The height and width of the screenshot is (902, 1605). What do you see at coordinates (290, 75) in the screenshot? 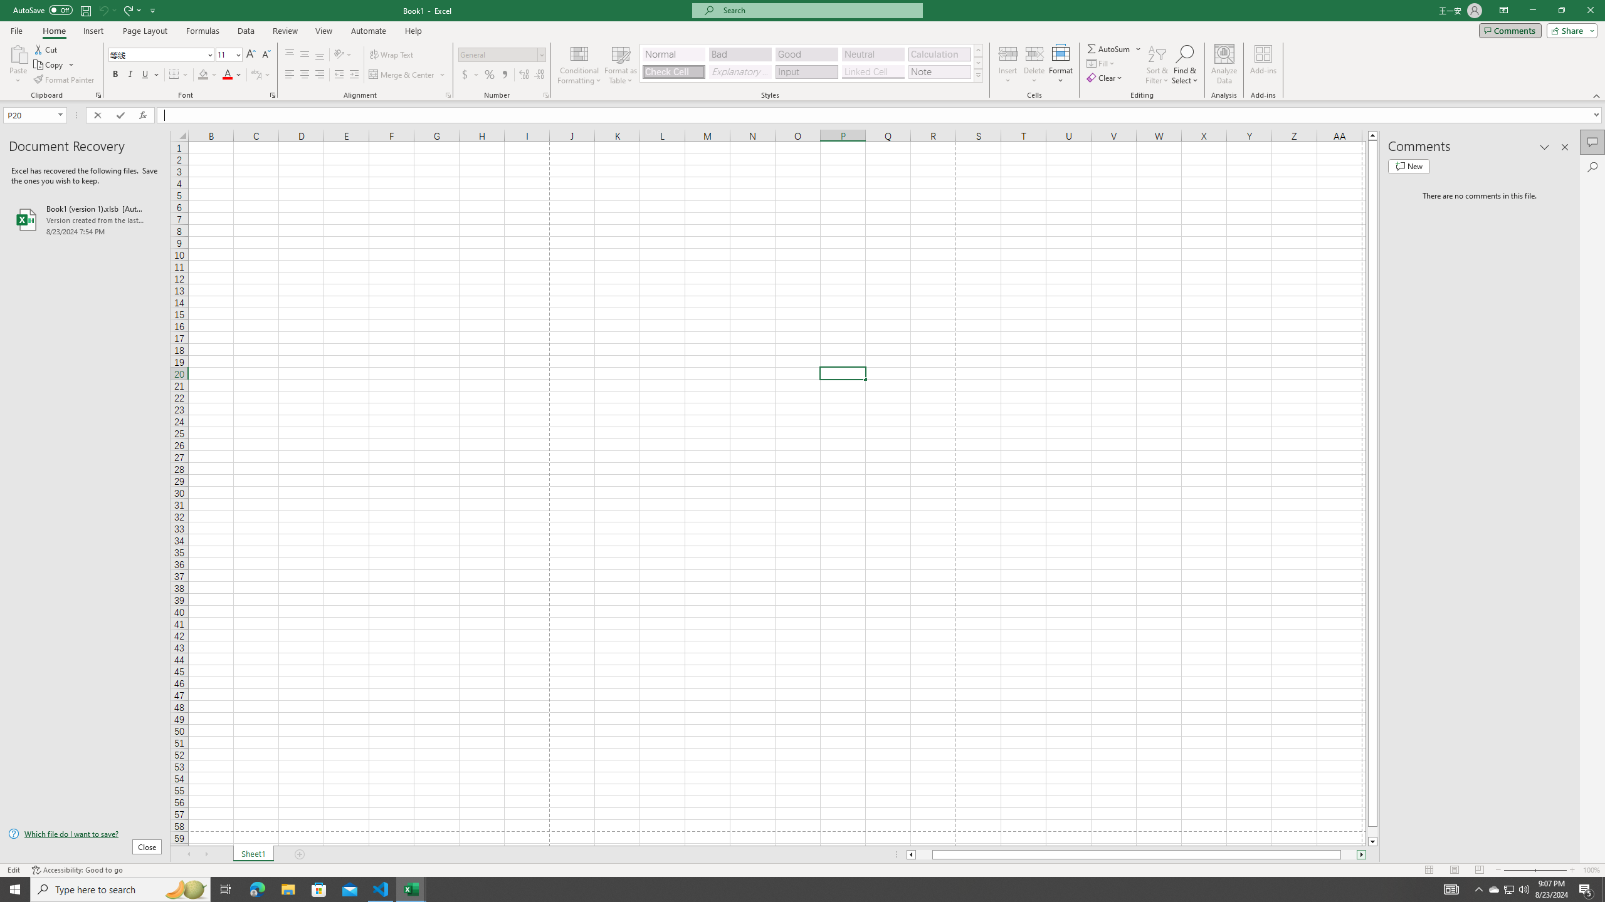
I see `Align Left` at bounding box center [290, 75].